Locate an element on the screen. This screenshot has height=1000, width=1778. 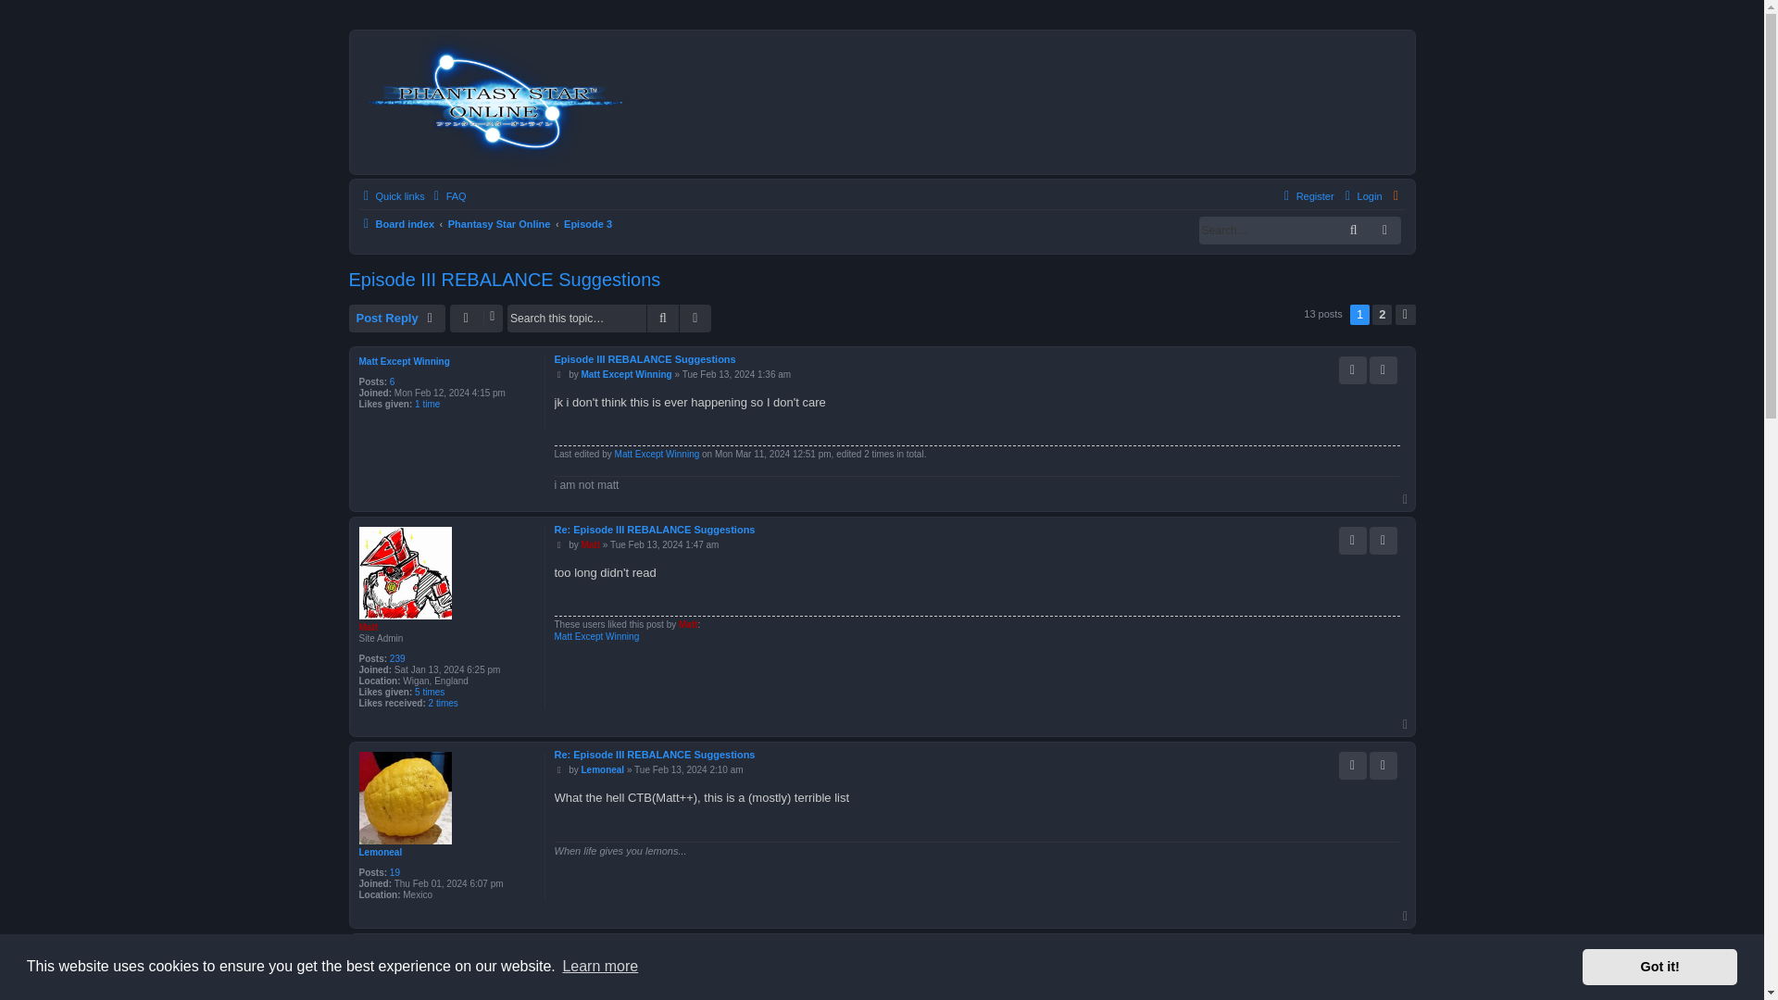
Register is located at coordinates (1308, 195).